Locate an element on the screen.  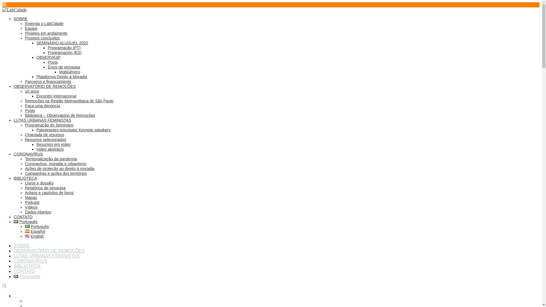
Posts is located at coordinates (30, 111).